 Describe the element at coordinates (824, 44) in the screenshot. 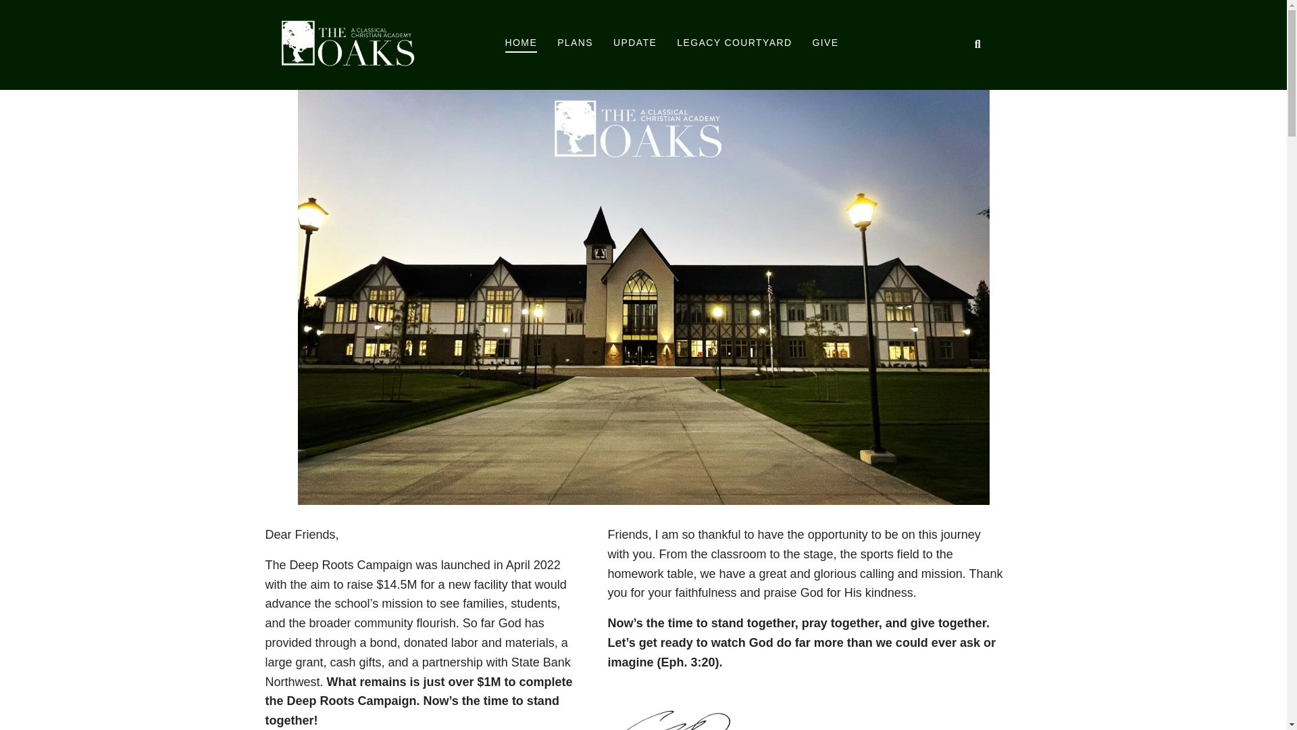

I see `GIVE` at that location.